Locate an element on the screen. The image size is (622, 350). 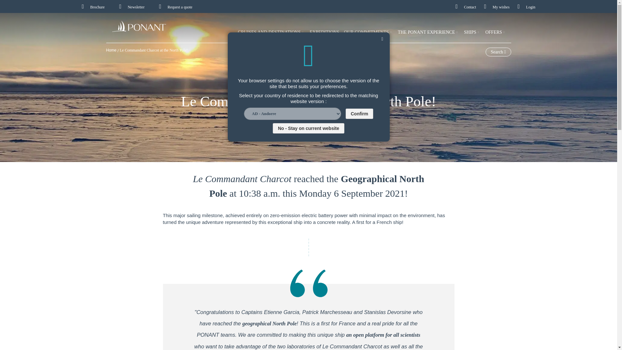
Request a quote is located at coordinates (176, 7).